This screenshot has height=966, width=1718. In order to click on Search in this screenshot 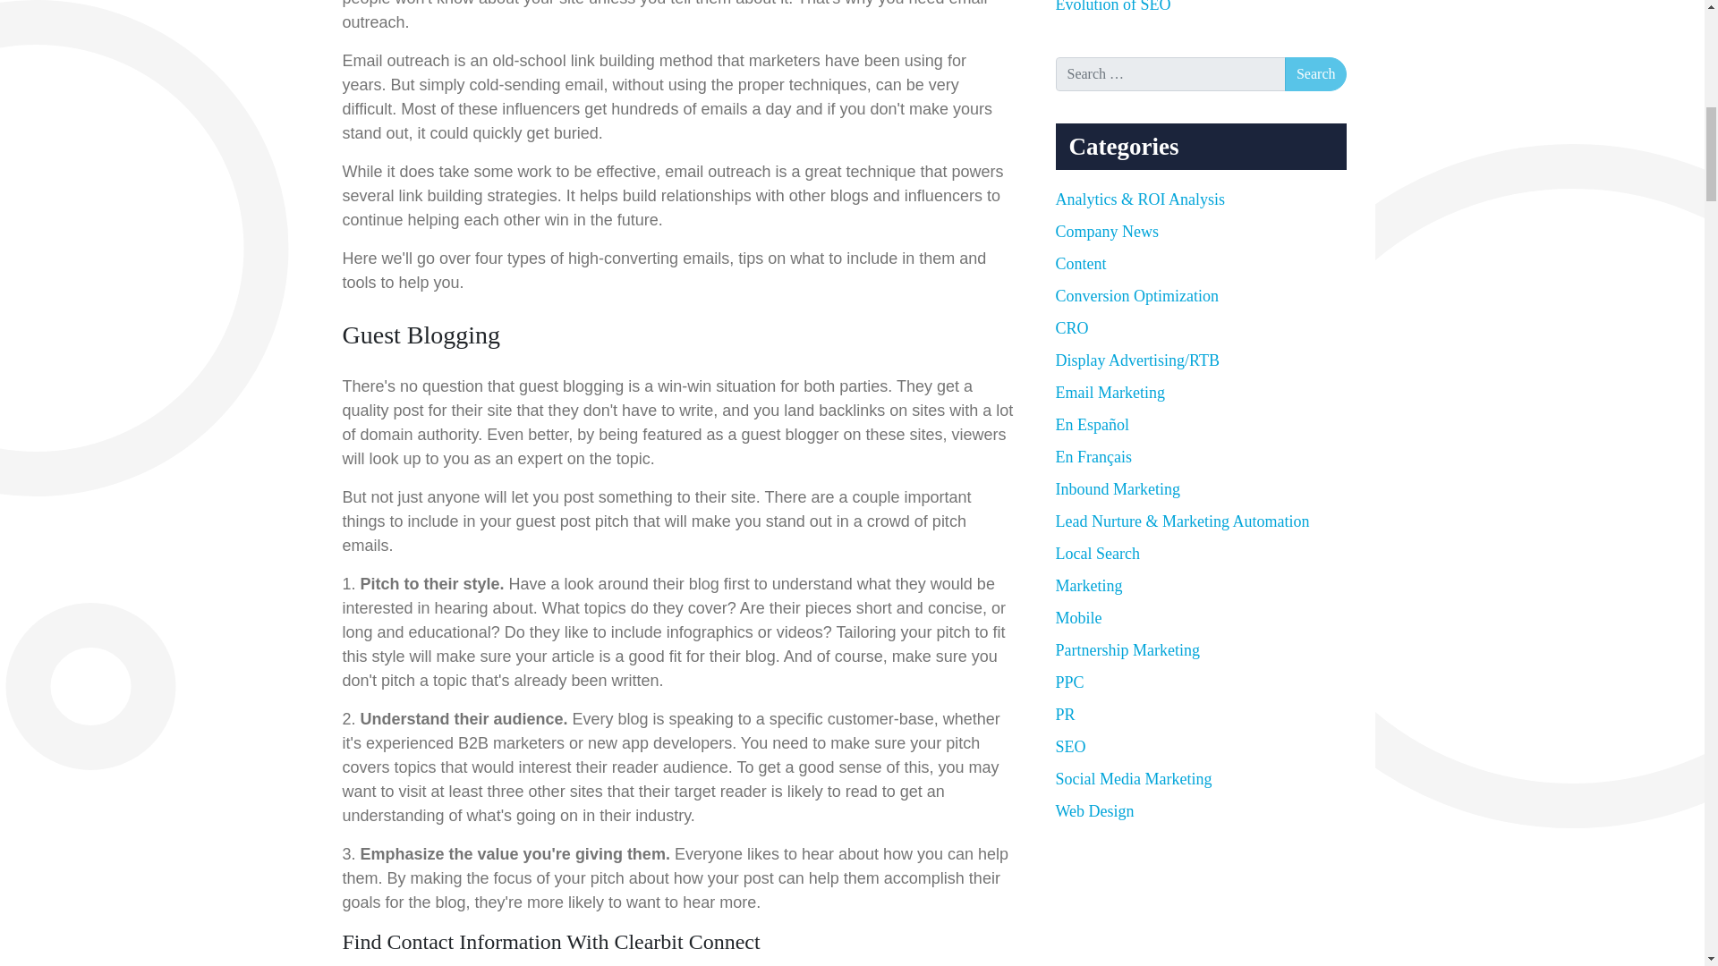, I will do `click(1315, 73)`.